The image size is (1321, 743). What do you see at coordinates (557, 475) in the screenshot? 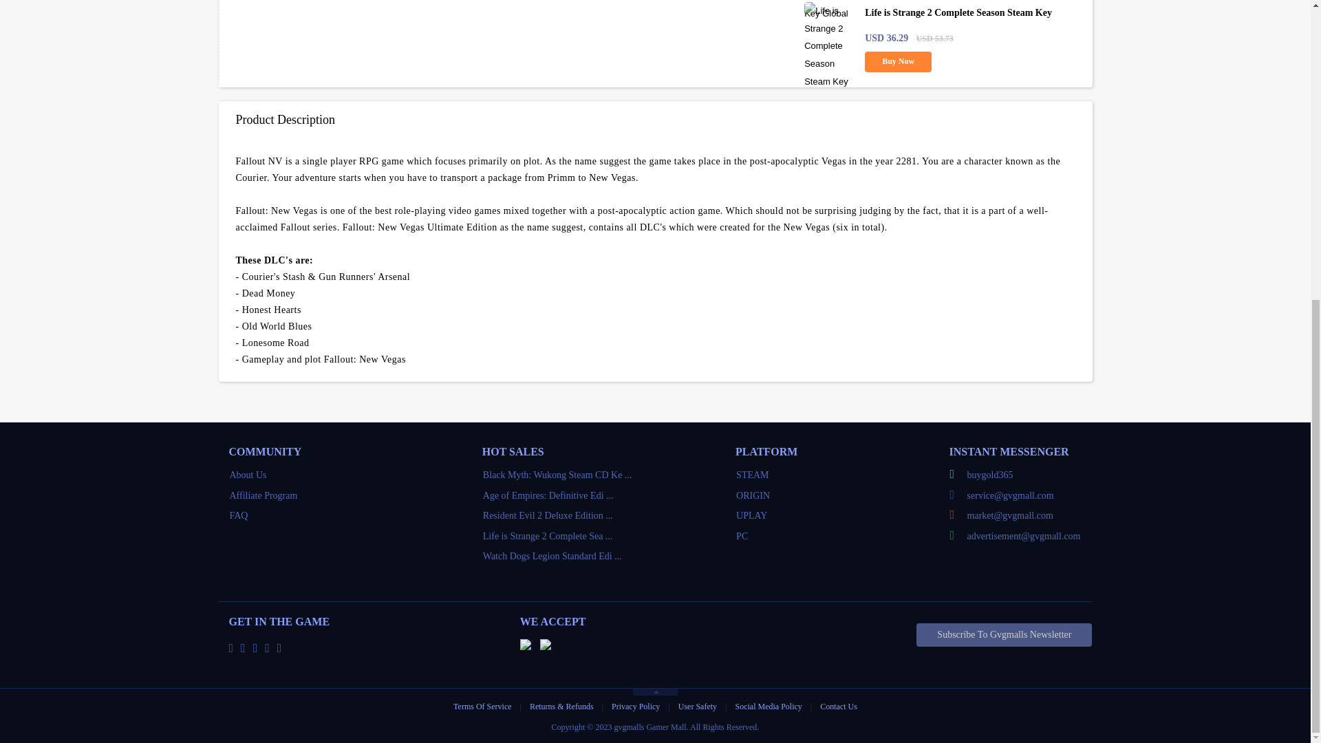
I see `Black Myth: Wukong Steam CD Ke ...` at bounding box center [557, 475].